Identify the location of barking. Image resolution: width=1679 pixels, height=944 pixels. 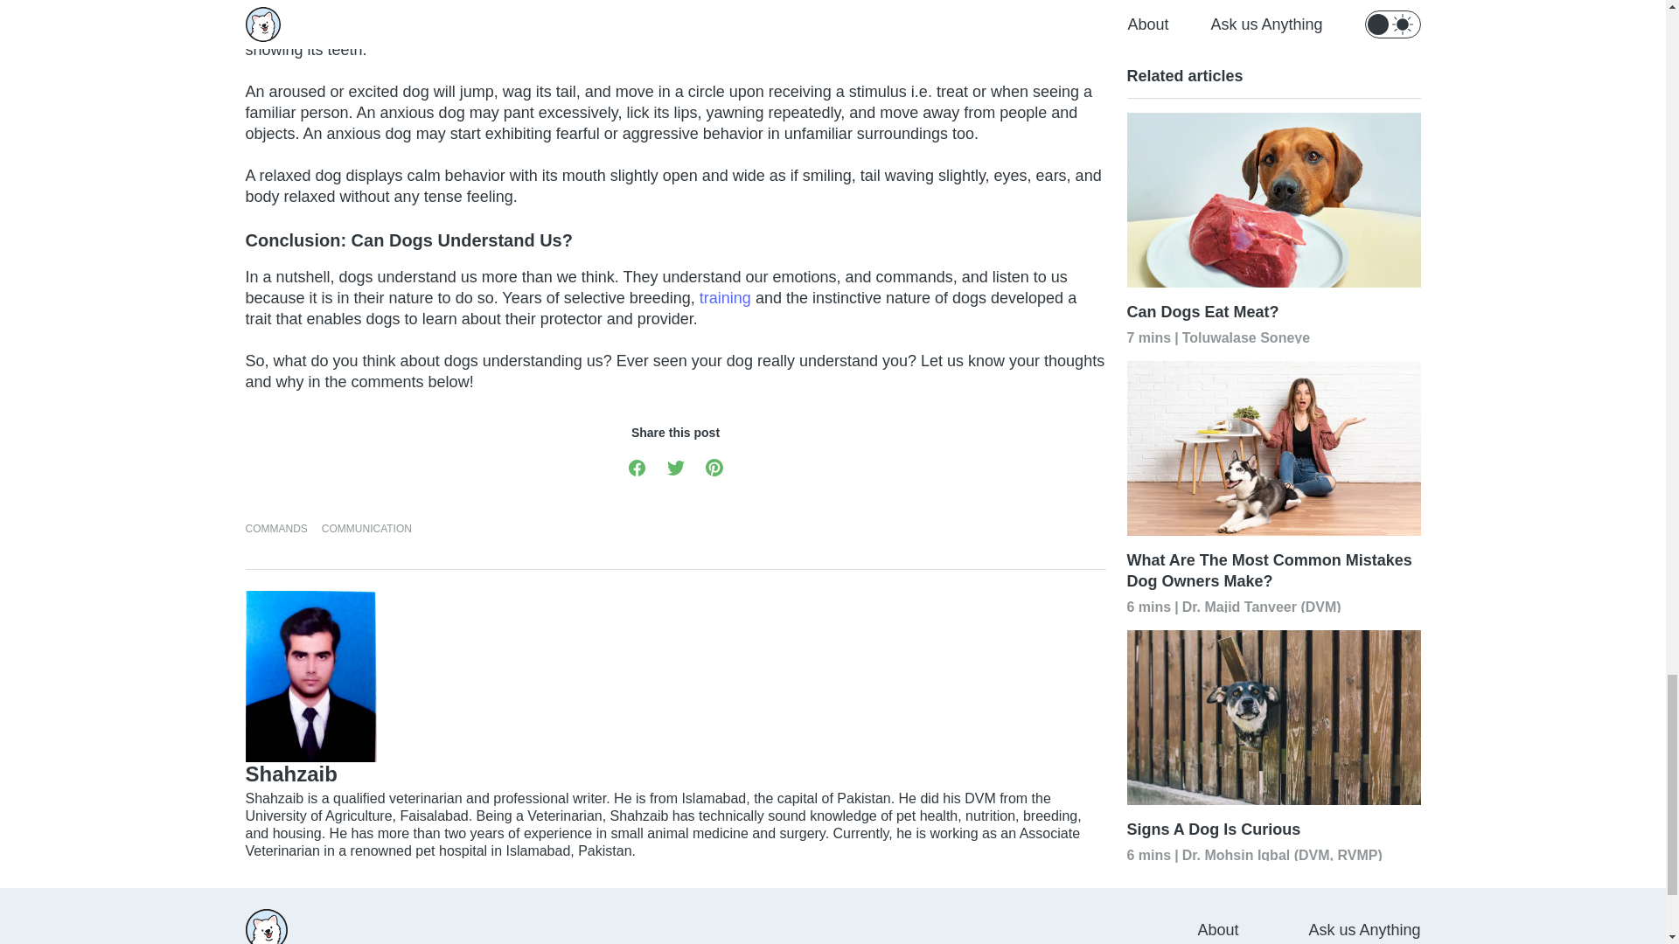
(555, 9).